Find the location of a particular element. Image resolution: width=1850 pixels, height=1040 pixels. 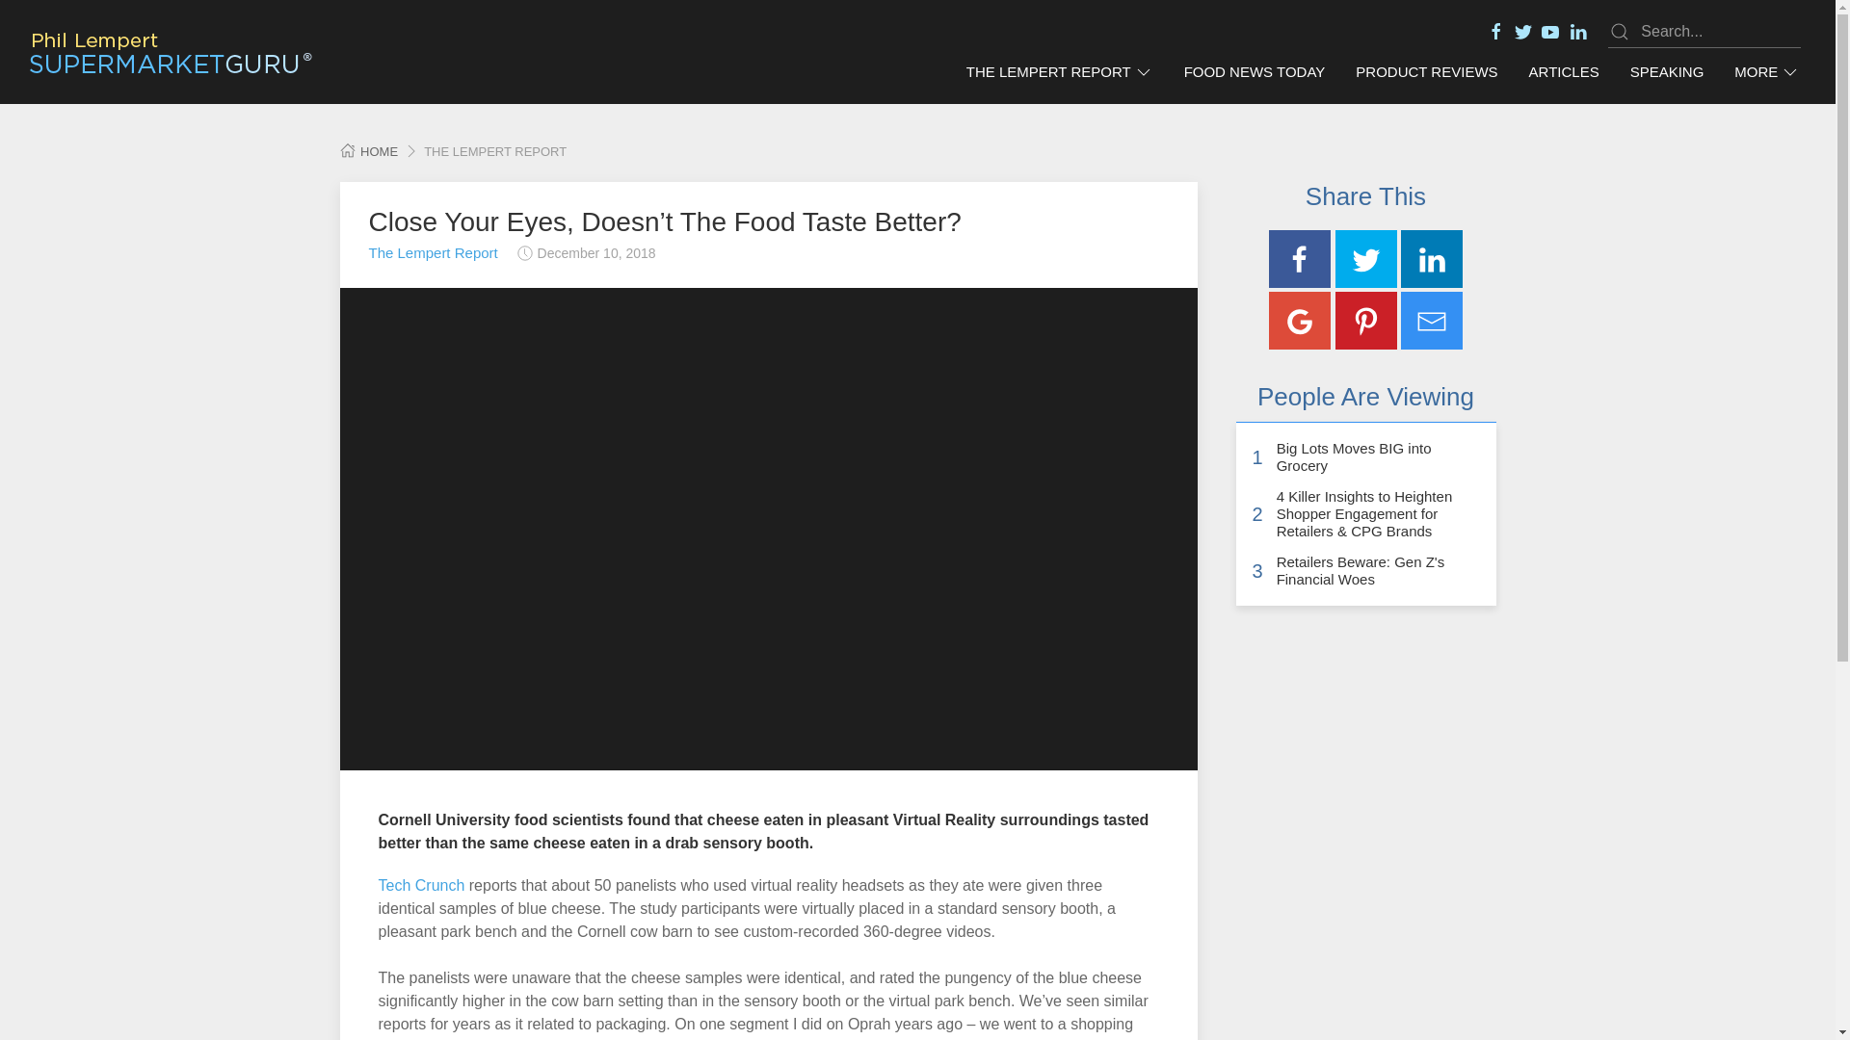

PRODUCT REVIEWS is located at coordinates (1426, 72).